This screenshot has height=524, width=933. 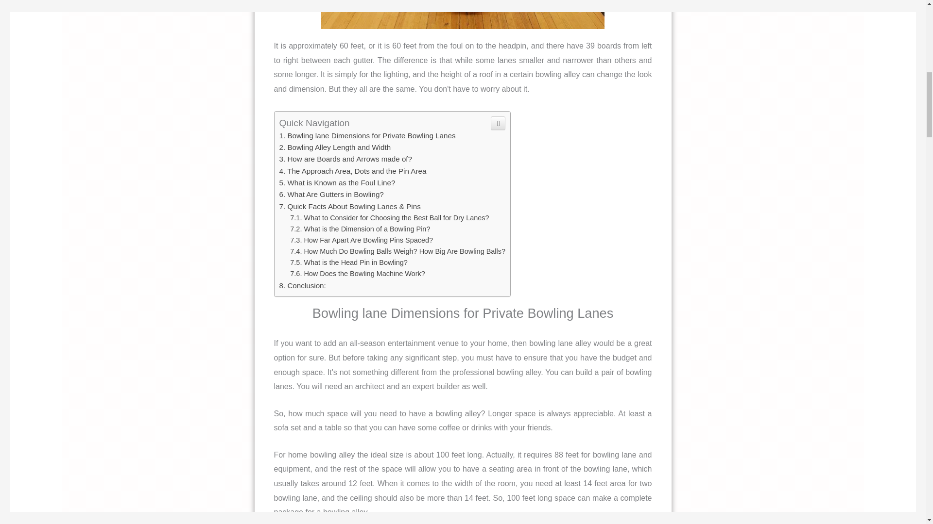 I want to click on Bowling lane Dimensions for Private Bowling Lanes, so click(x=367, y=136).